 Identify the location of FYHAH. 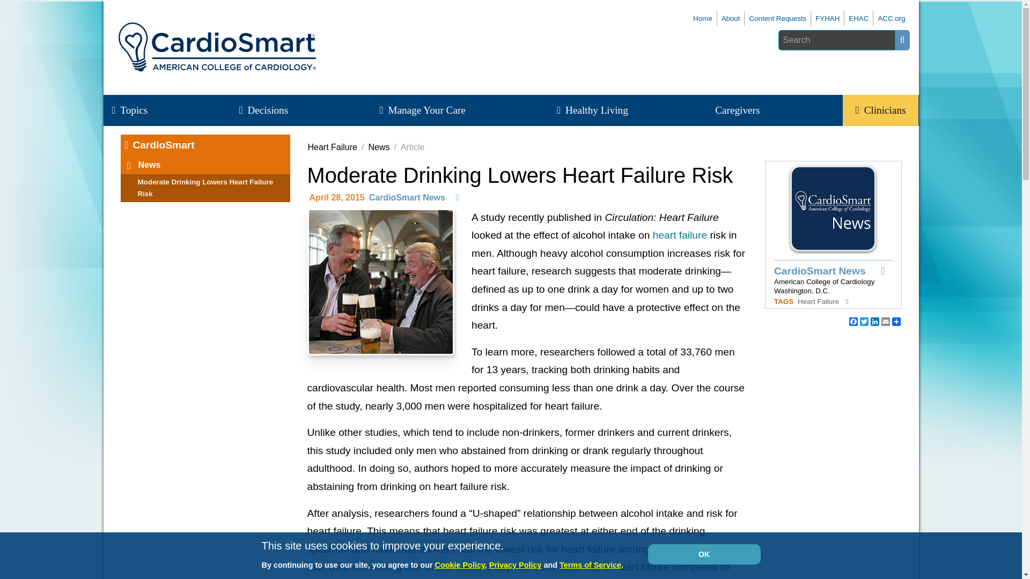
(827, 18).